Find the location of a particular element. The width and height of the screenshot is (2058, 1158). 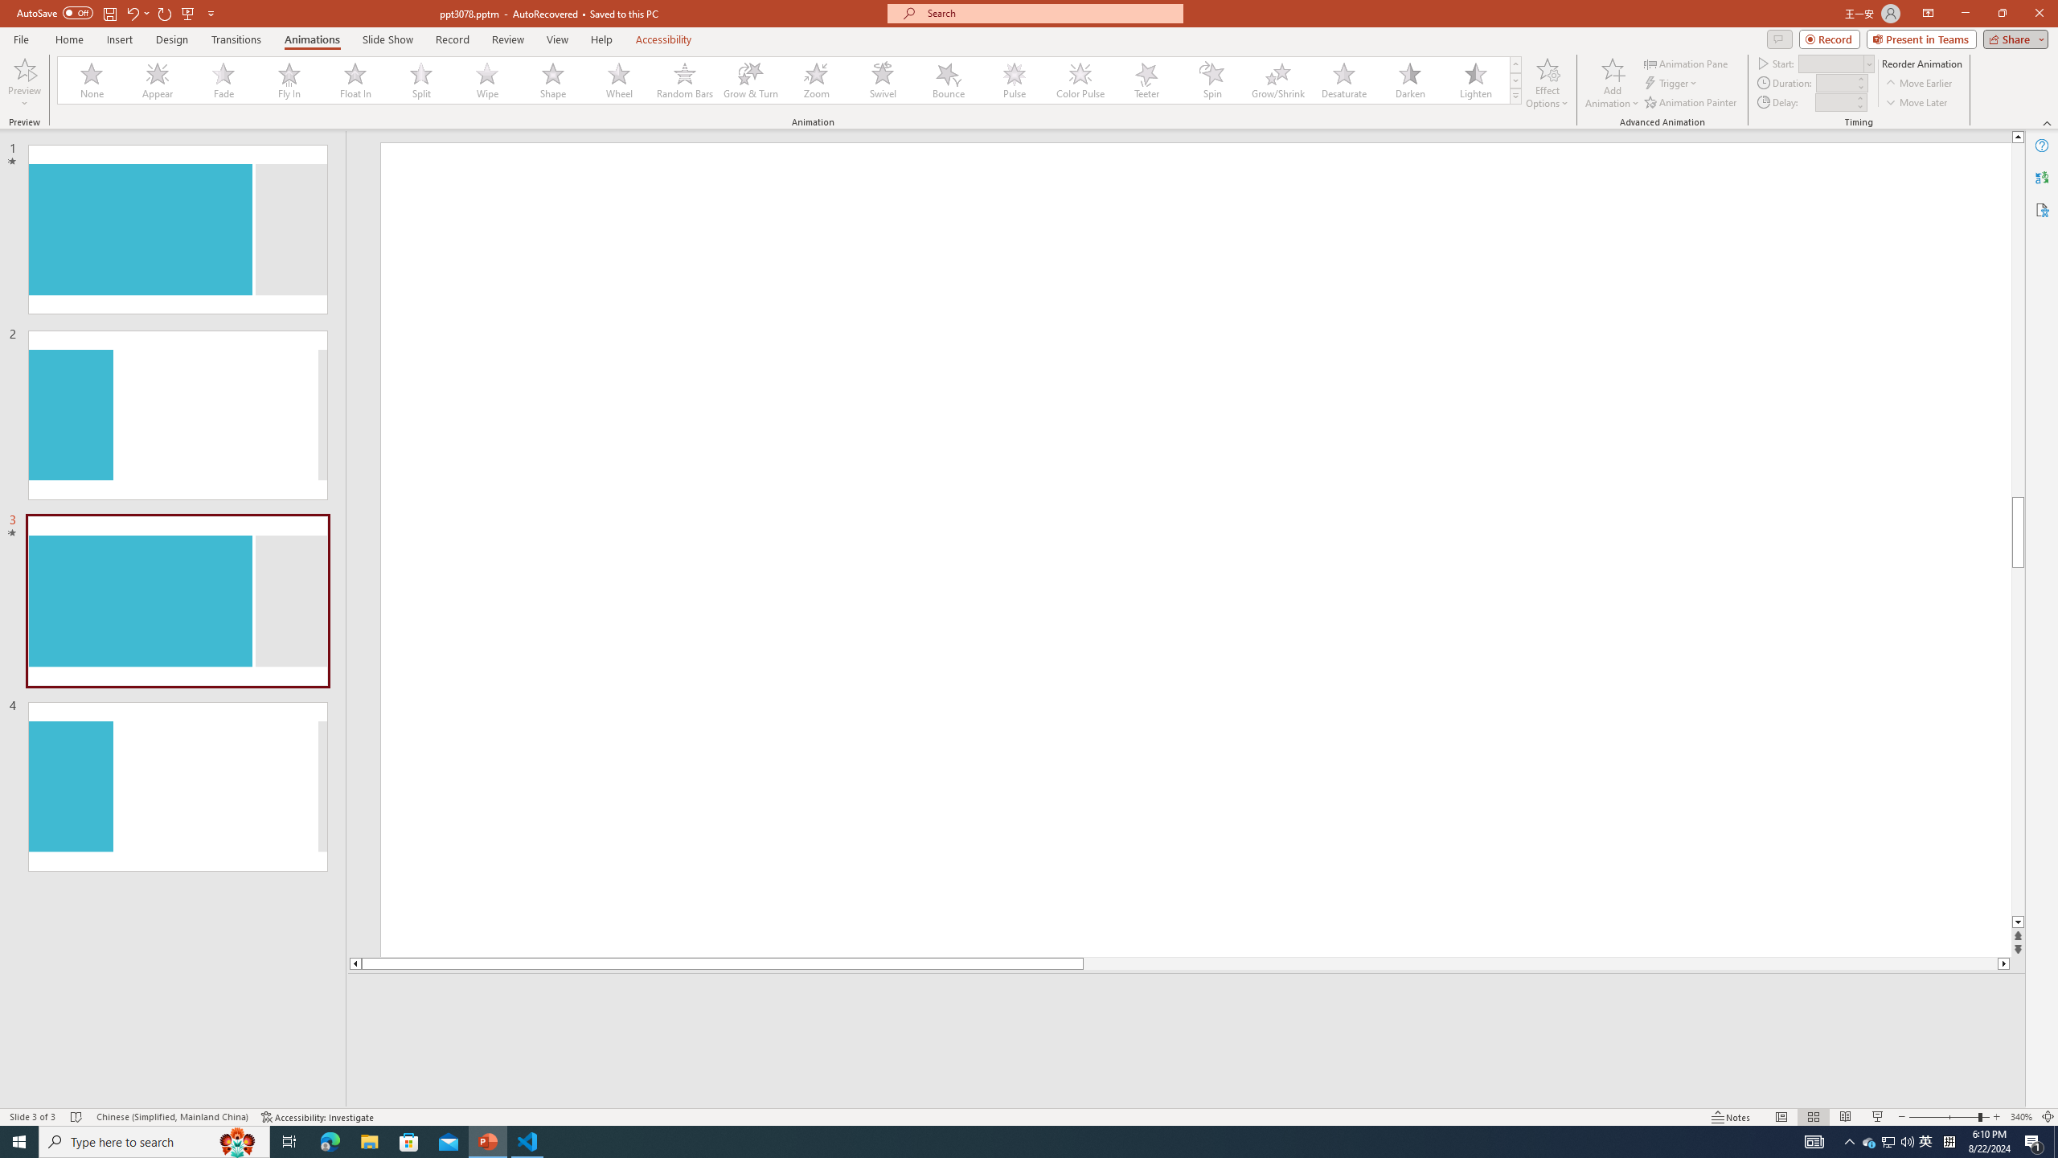

Move Earlier is located at coordinates (1918, 84).